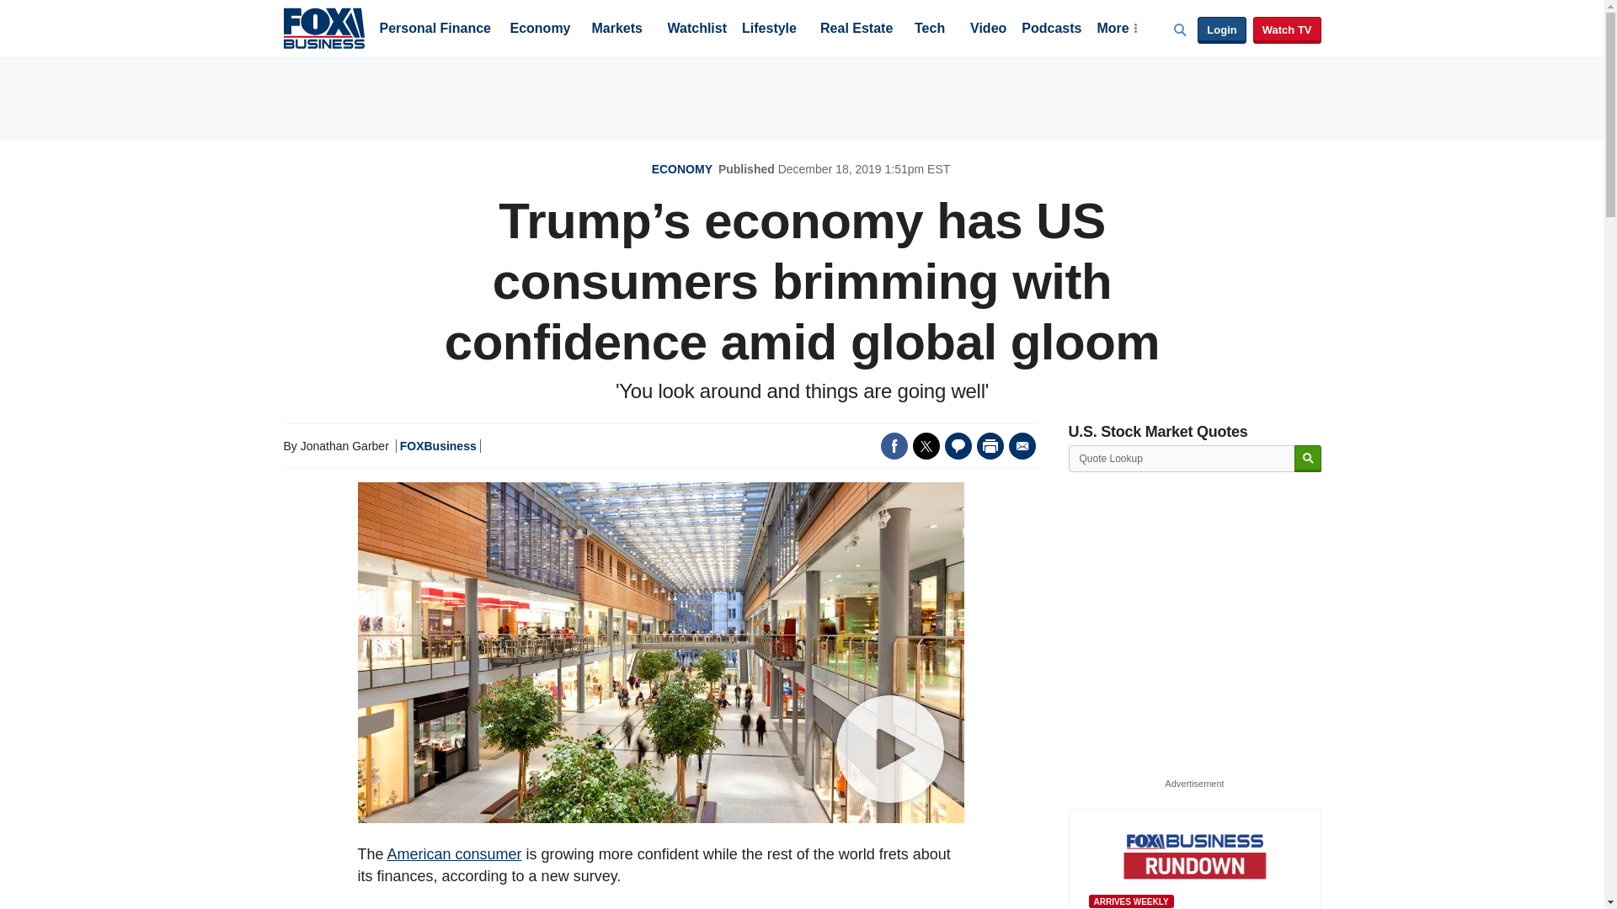 The image size is (1617, 909). Describe the element at coordinates (1307, 459) in the screenshot. I see `Search` at that location.